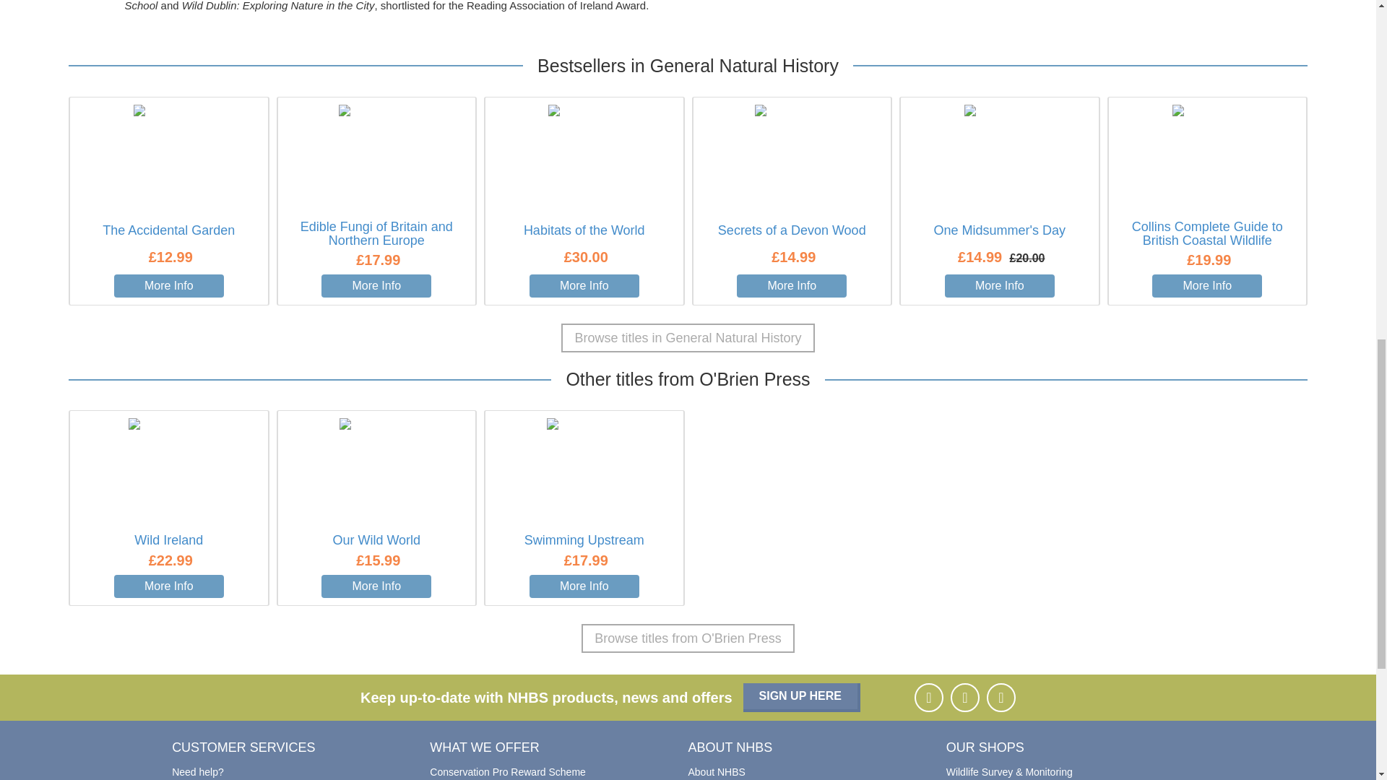 The image size is (1387, 780). What do you see at coordinates (928, 698) in the screenshot?
I see `Follow us on Facebook` at bounding box center [928, 698].